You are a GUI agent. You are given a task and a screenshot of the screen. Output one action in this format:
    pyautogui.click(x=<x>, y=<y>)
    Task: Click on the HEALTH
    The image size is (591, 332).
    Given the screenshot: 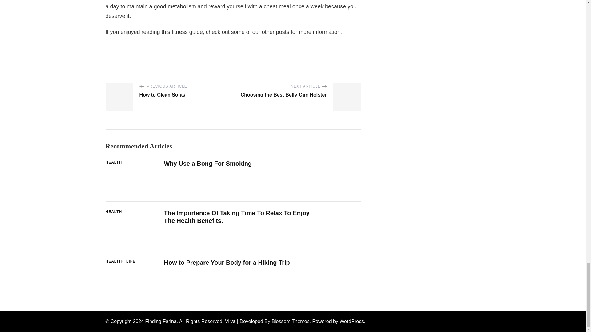 What is the action you would take?
    pyautogui.click(x=113, y=212)
    